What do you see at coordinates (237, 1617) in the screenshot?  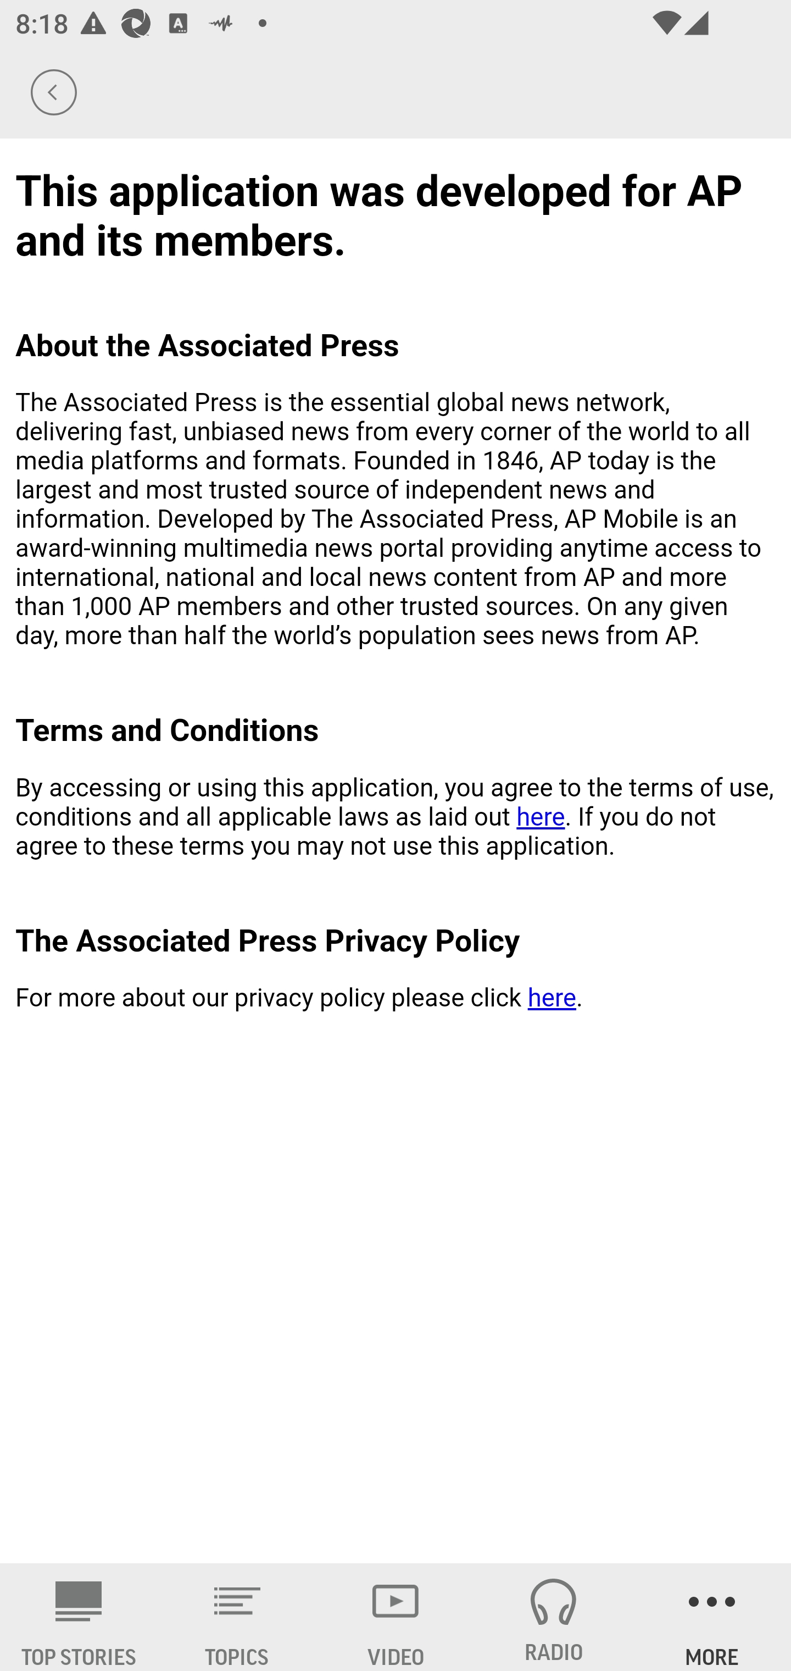 I see `TOPICS` at bounding box center [237, 1617].